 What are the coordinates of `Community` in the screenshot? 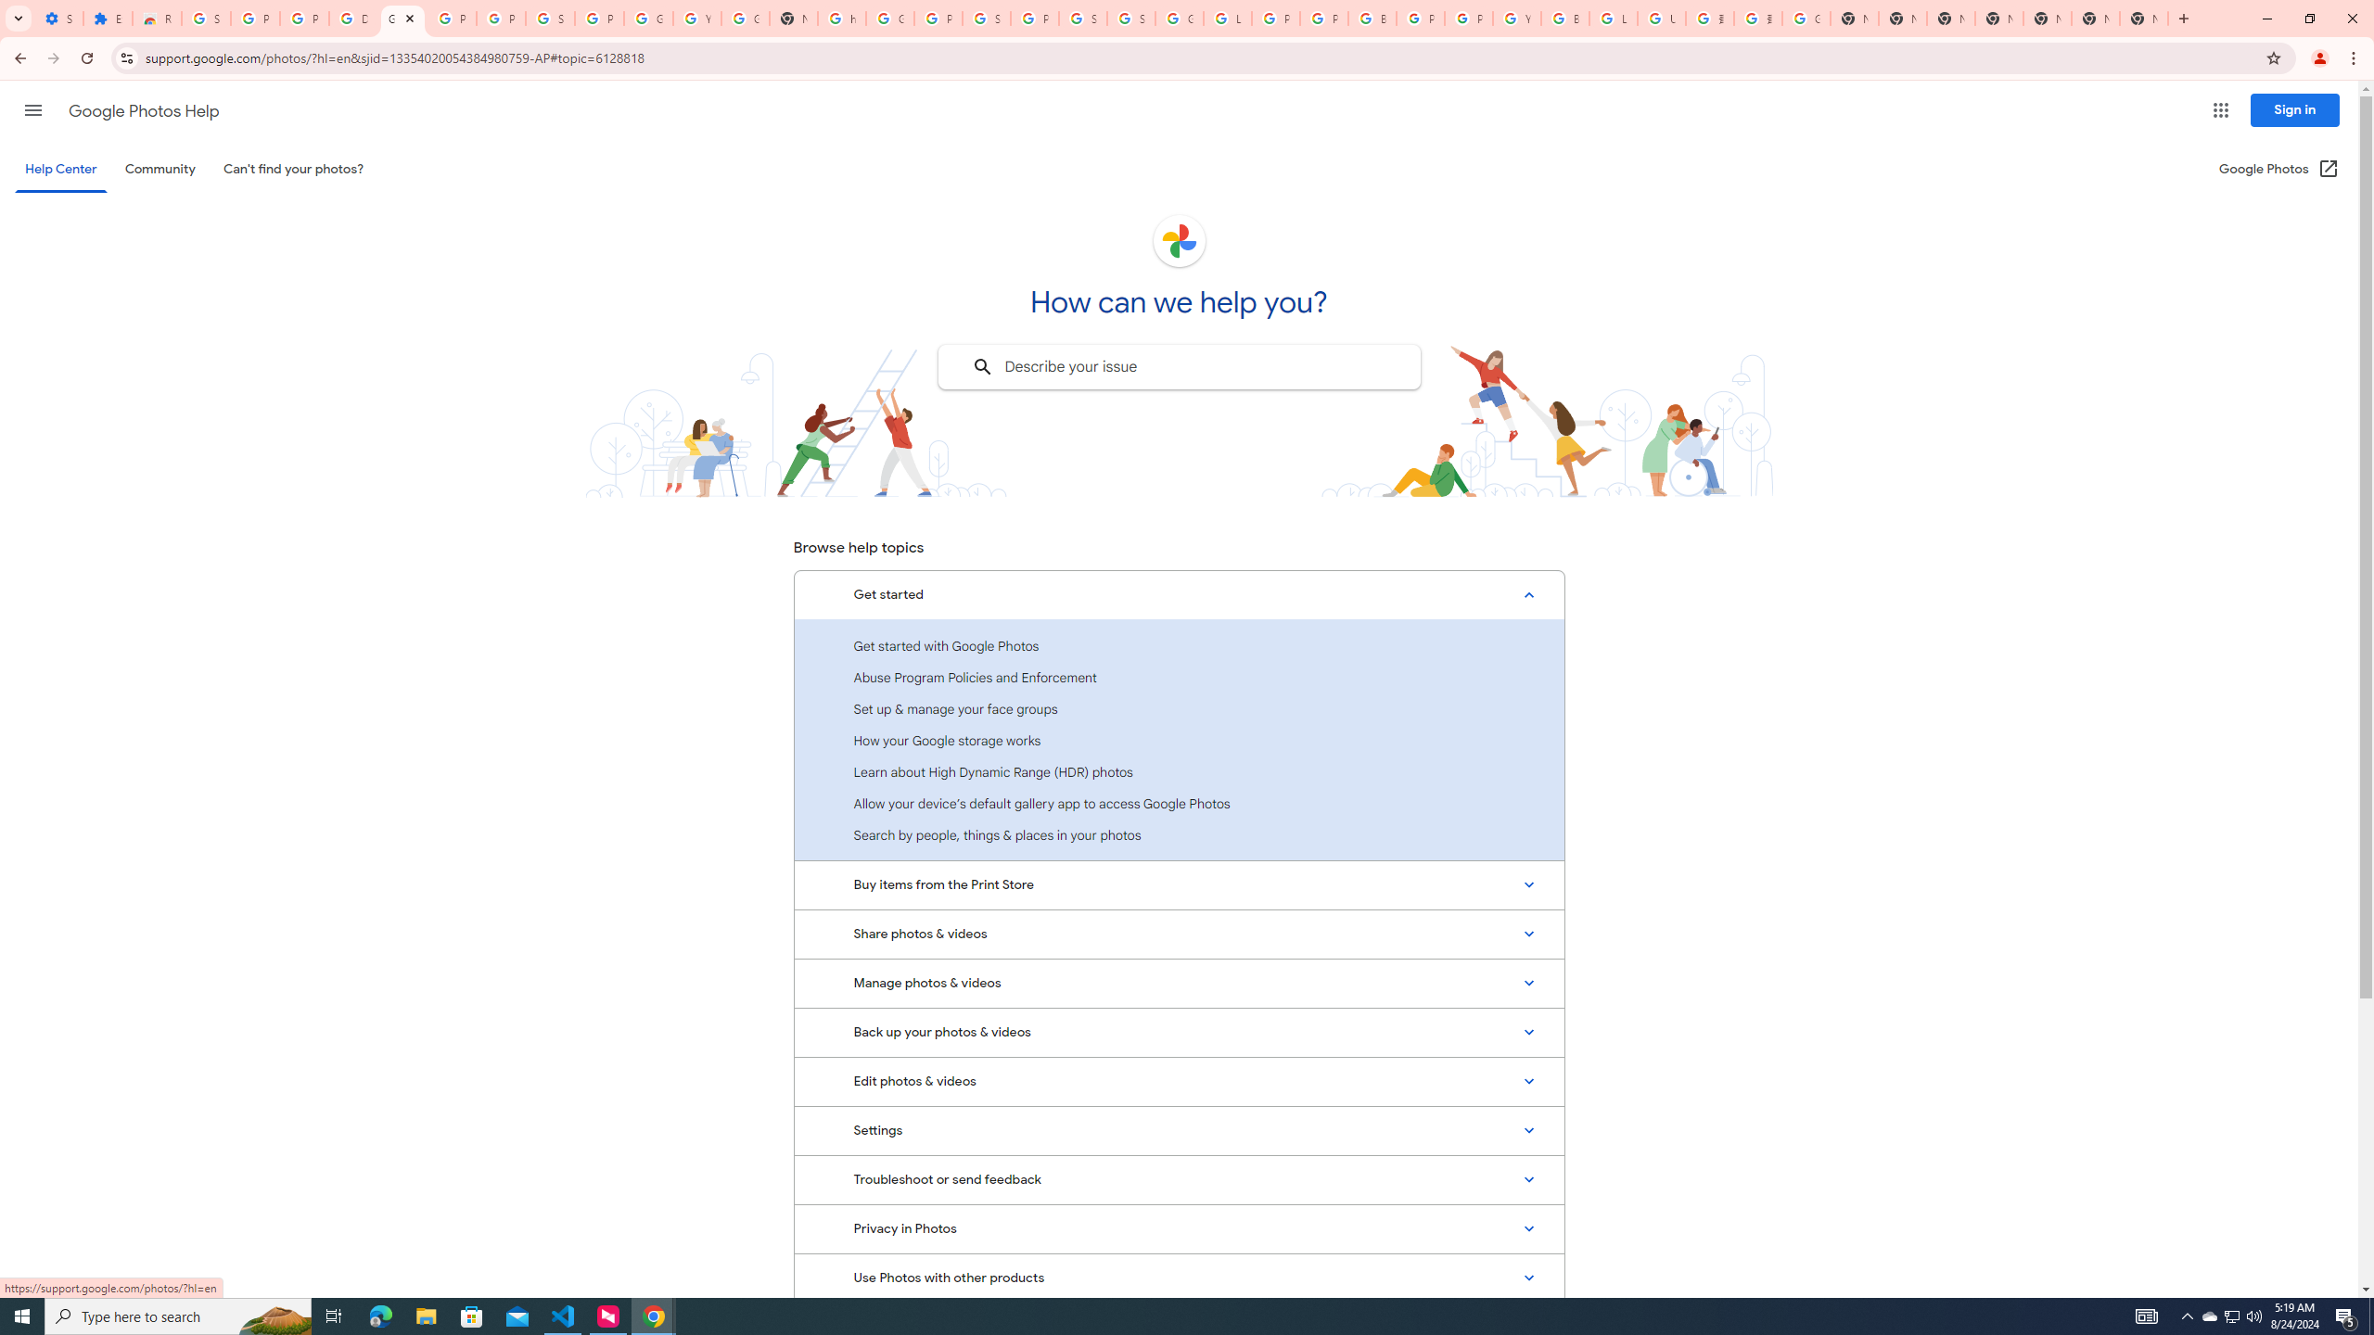 It's located at (160, 169).